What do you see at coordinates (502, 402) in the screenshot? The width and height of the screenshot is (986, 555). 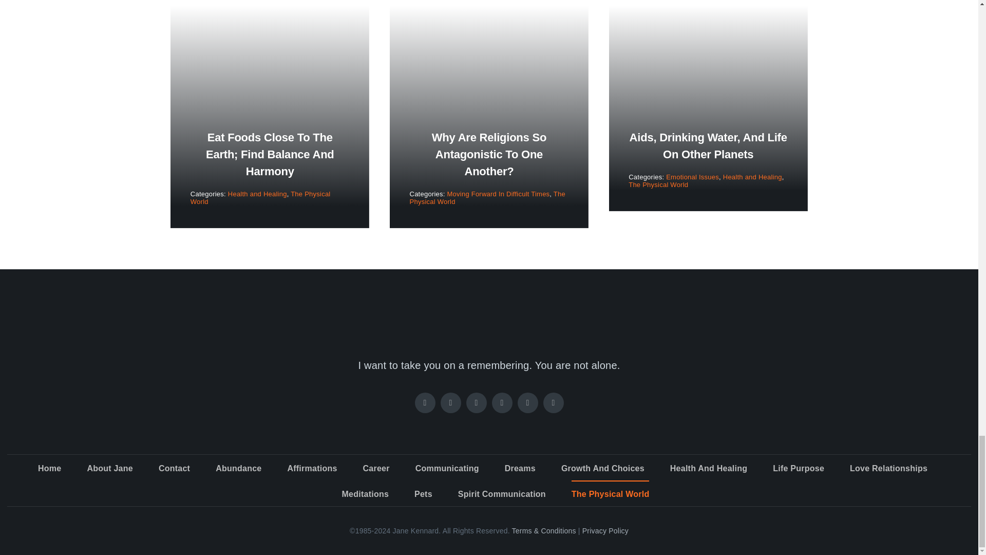 I see `Instagram` at bounding box center [502, 402].